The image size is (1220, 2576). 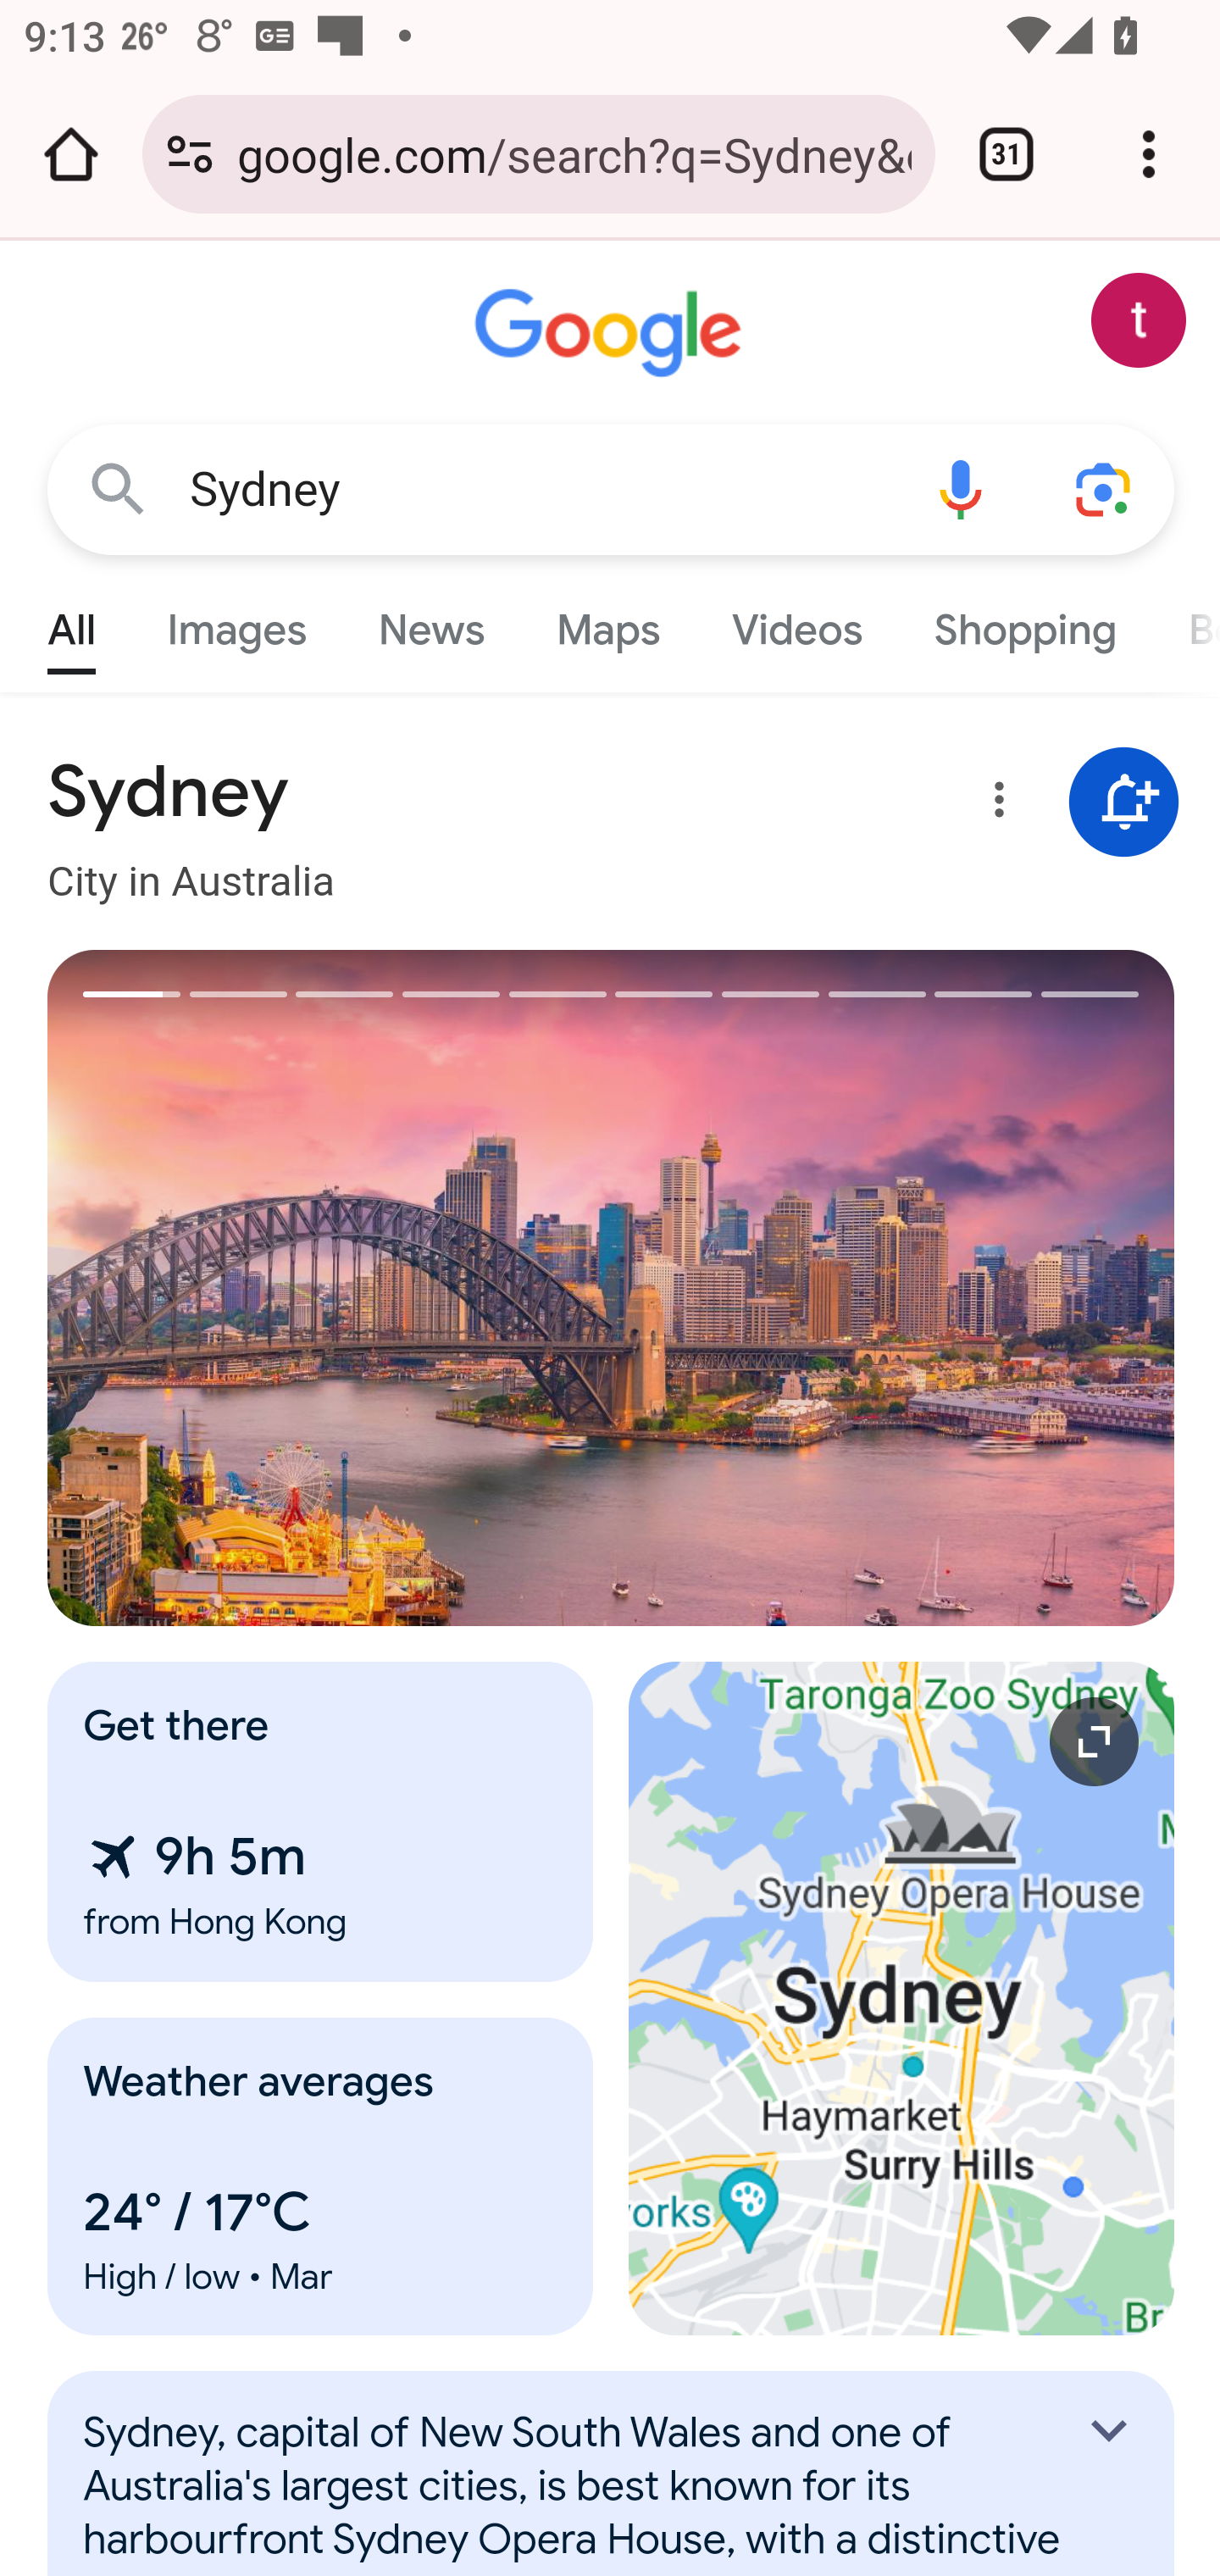 What do you see at coordinates (71, 154) in the screenshot?
I see `Open the home page` at bounding box center [71, 154].